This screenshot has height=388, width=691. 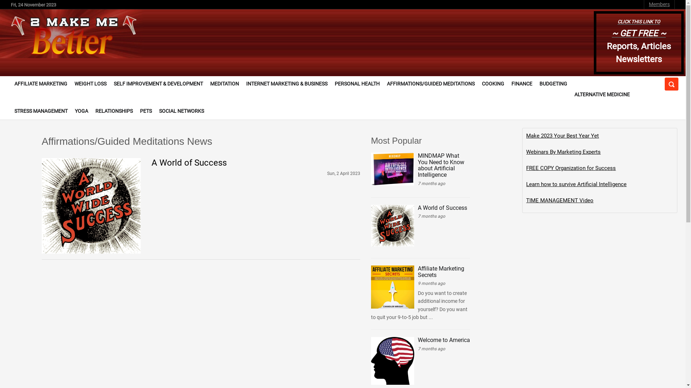 What do you see at coordinates (146, 111) in the screenshot?
I see `PETS` at bounding box center [146, 111].